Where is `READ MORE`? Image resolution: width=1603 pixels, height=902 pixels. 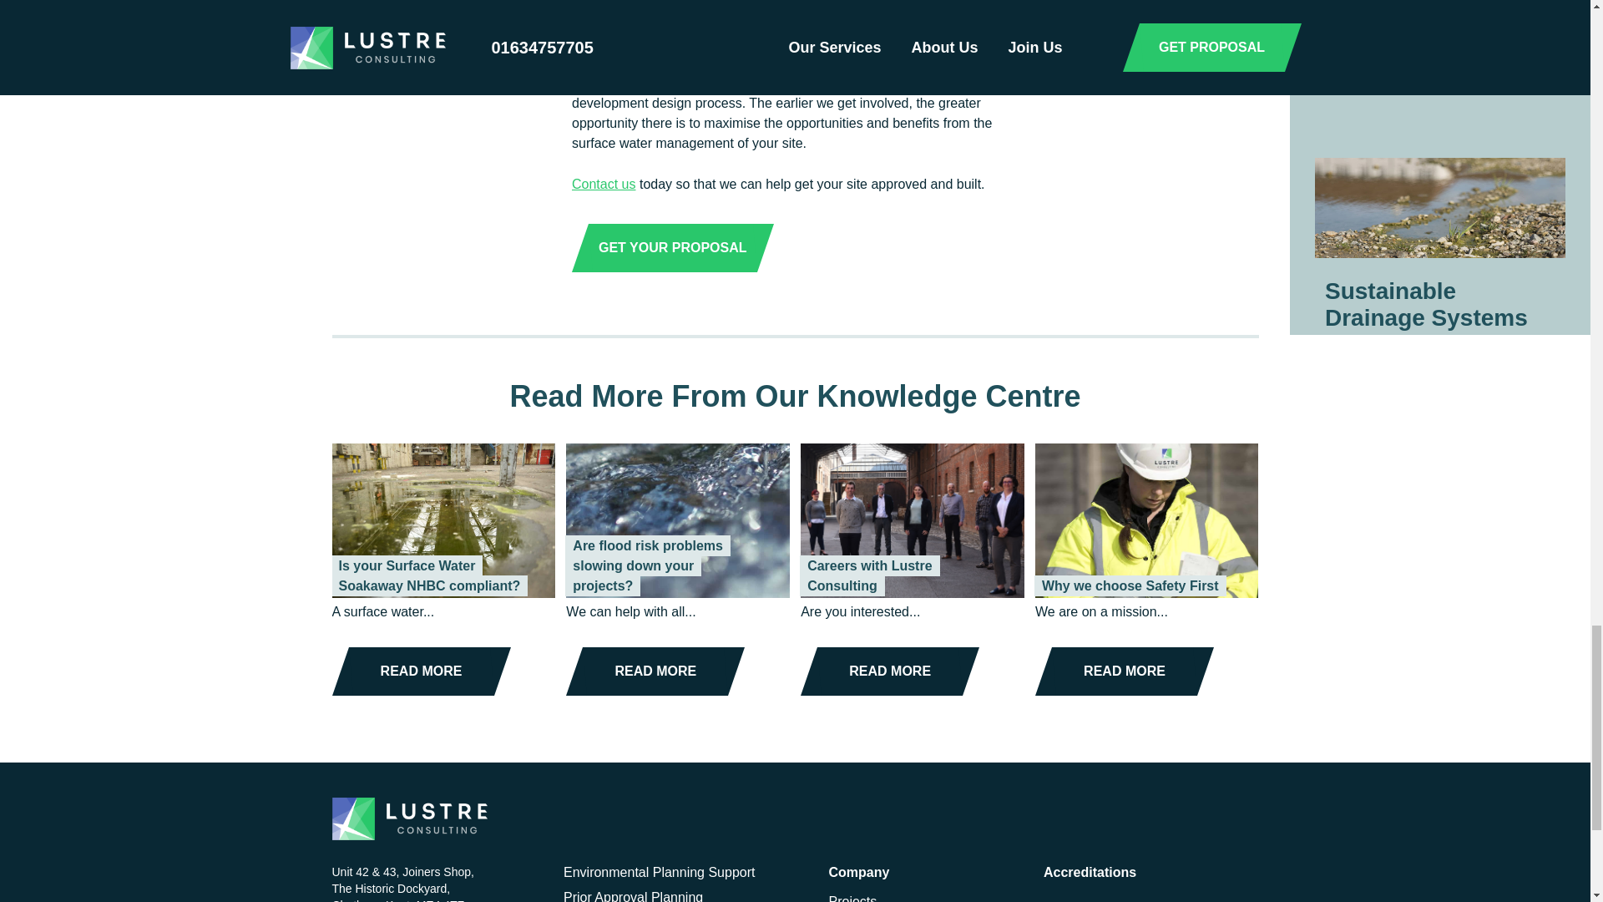
READ MORE is located at coordinates (421, 671).